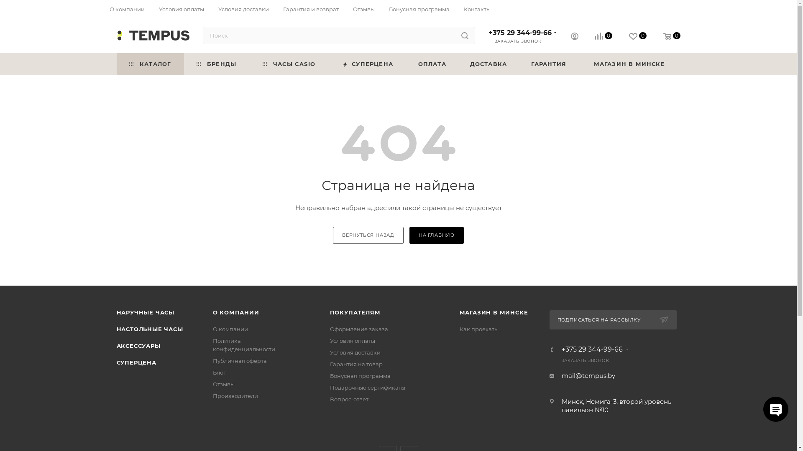  I want to click on 0, so click(638, 37).